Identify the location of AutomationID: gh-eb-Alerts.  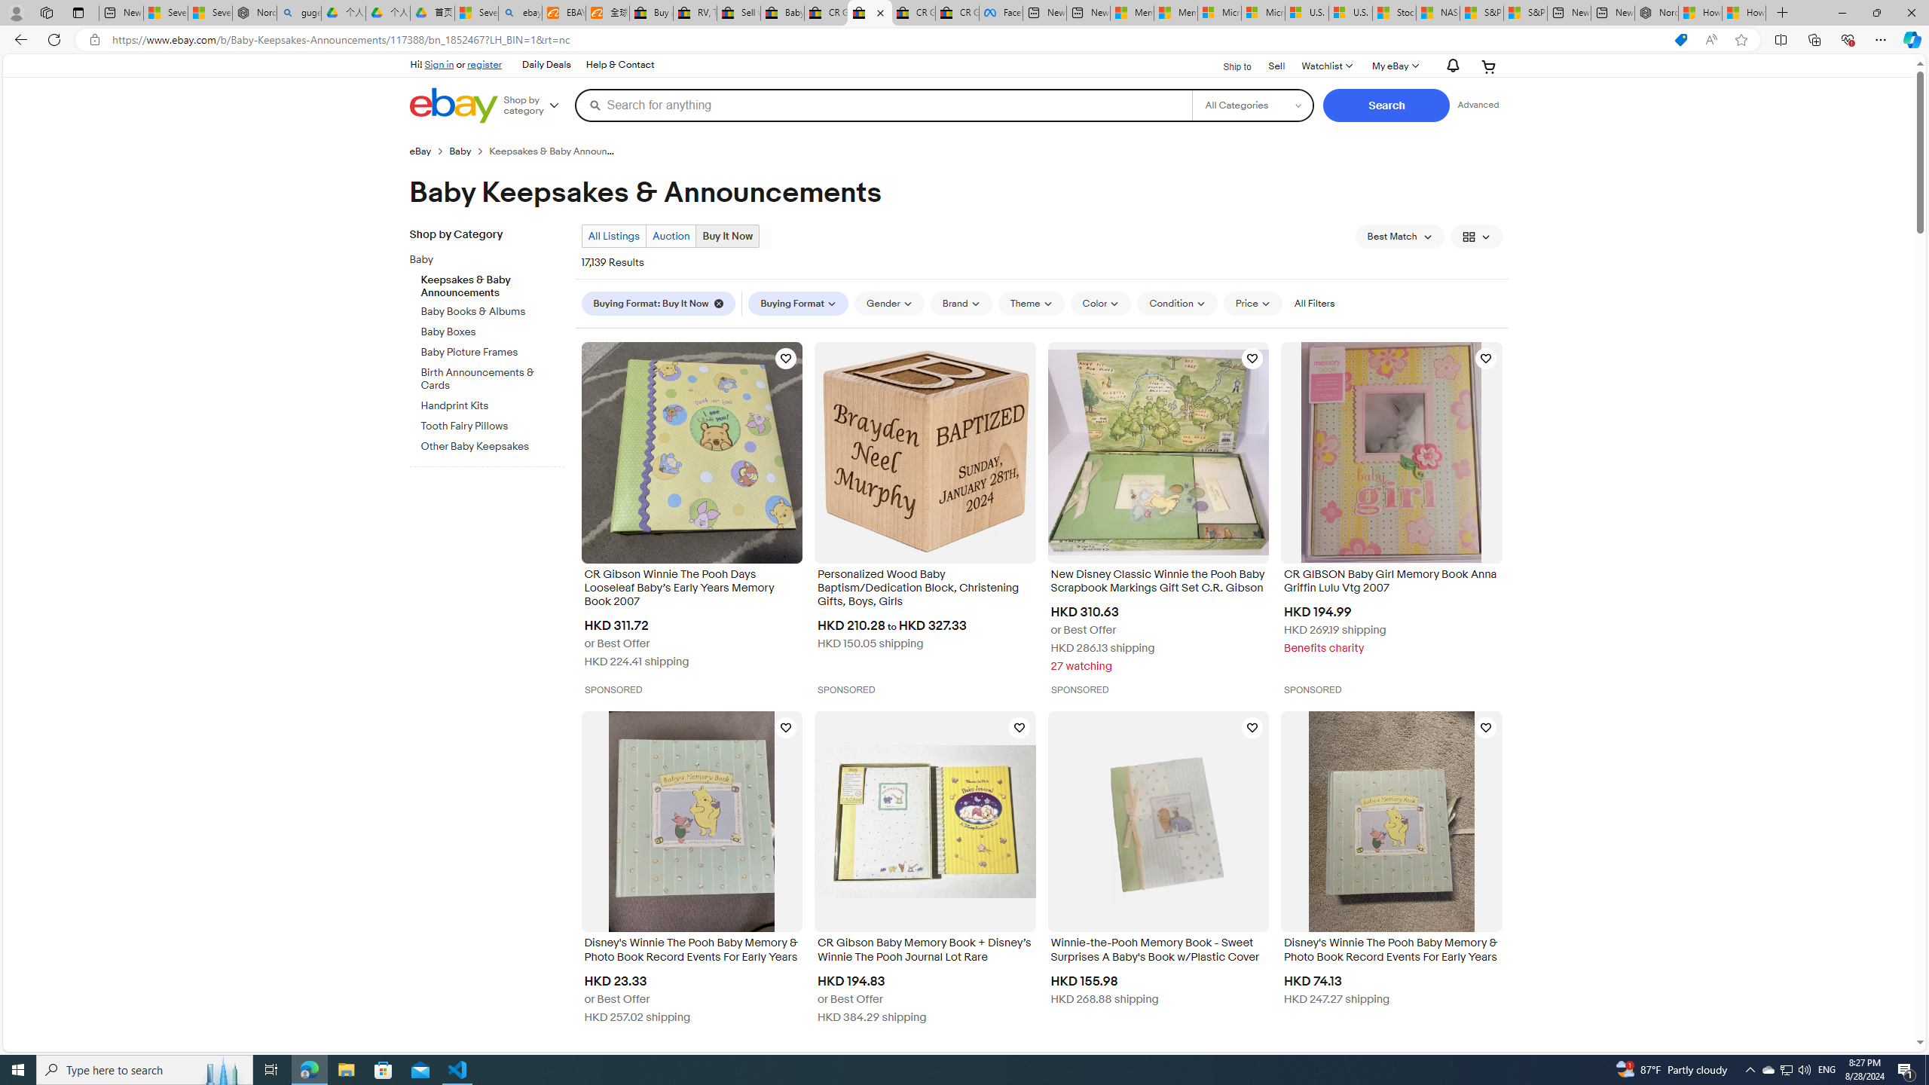
(1450, 66).